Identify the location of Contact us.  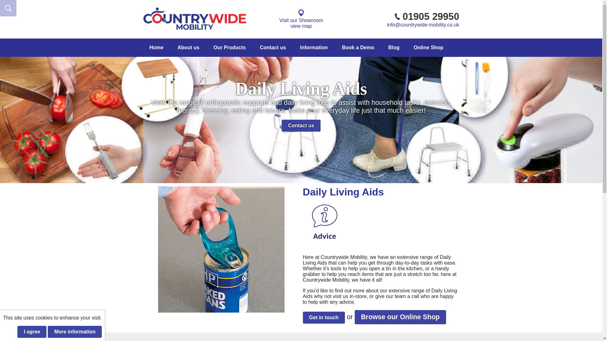
(400, 317).